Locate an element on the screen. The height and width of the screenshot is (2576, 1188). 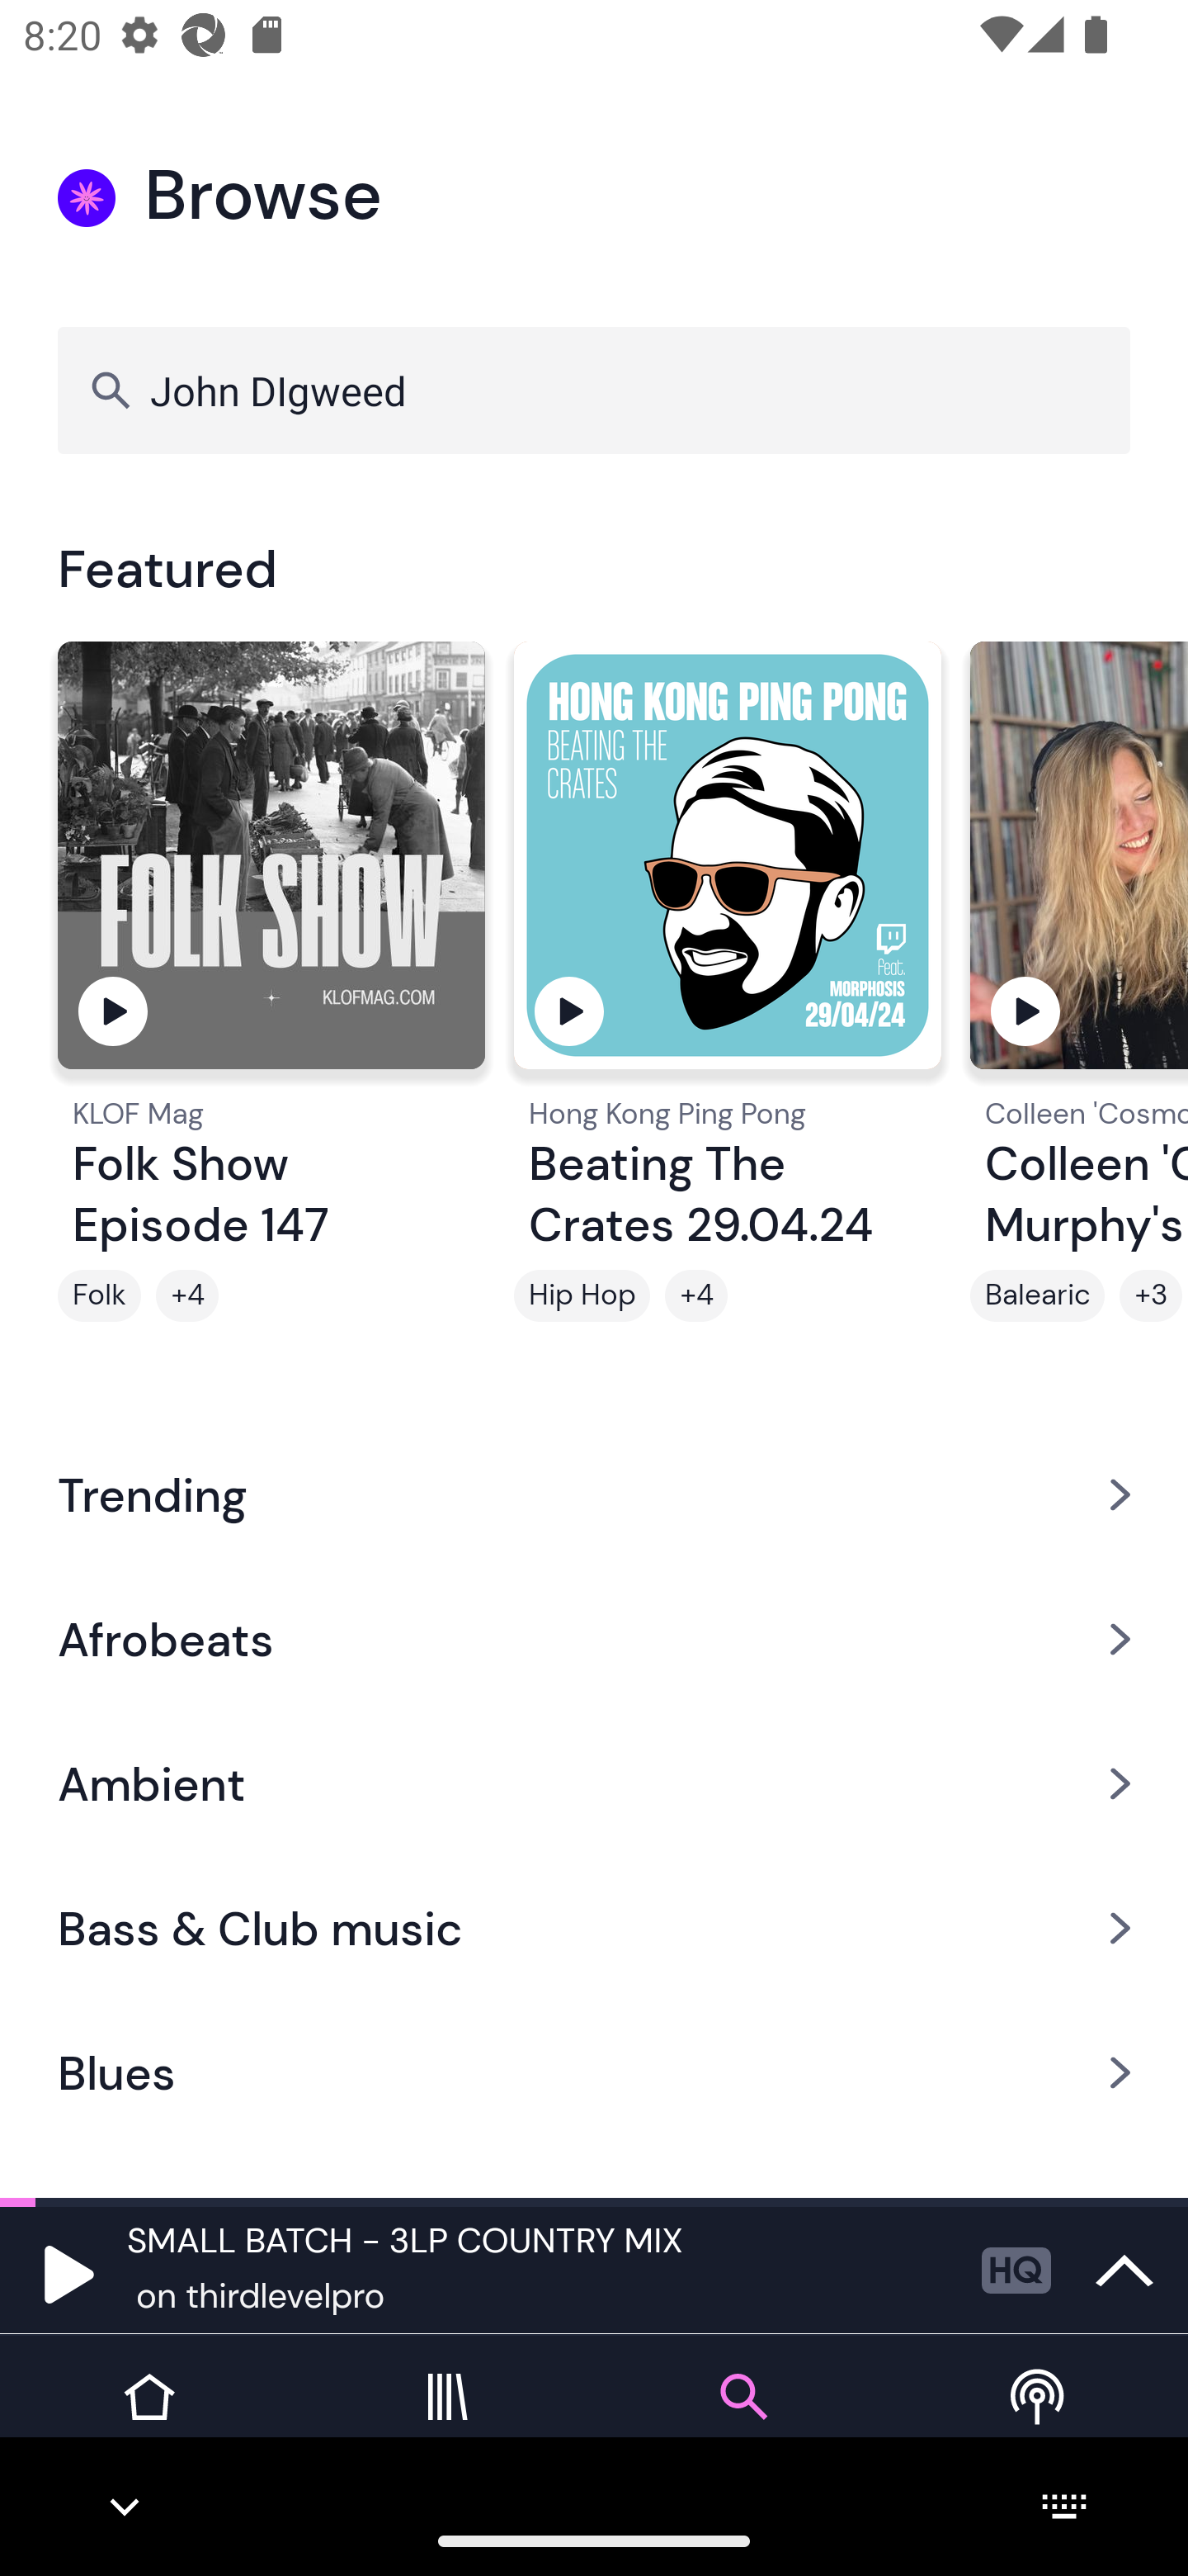
Ambient is located at coordinates (594, 1783).